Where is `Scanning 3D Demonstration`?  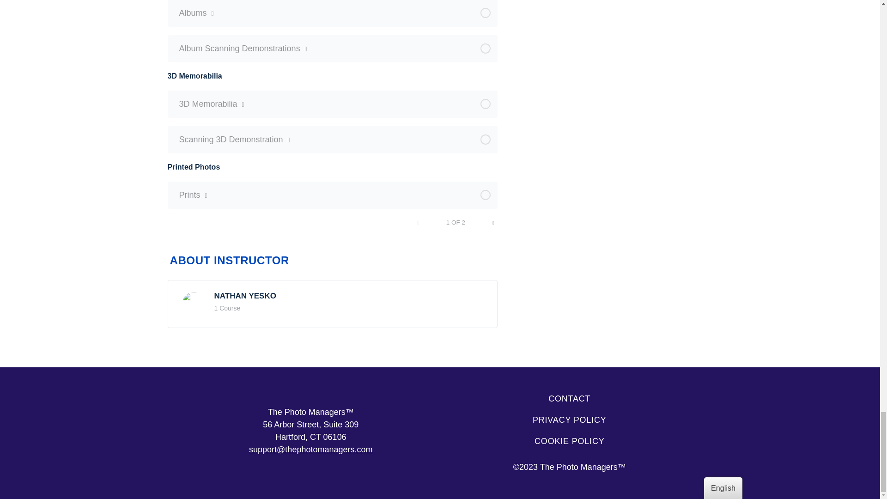
Scanning 3D Demonstration is located at coordinates (333, 140).